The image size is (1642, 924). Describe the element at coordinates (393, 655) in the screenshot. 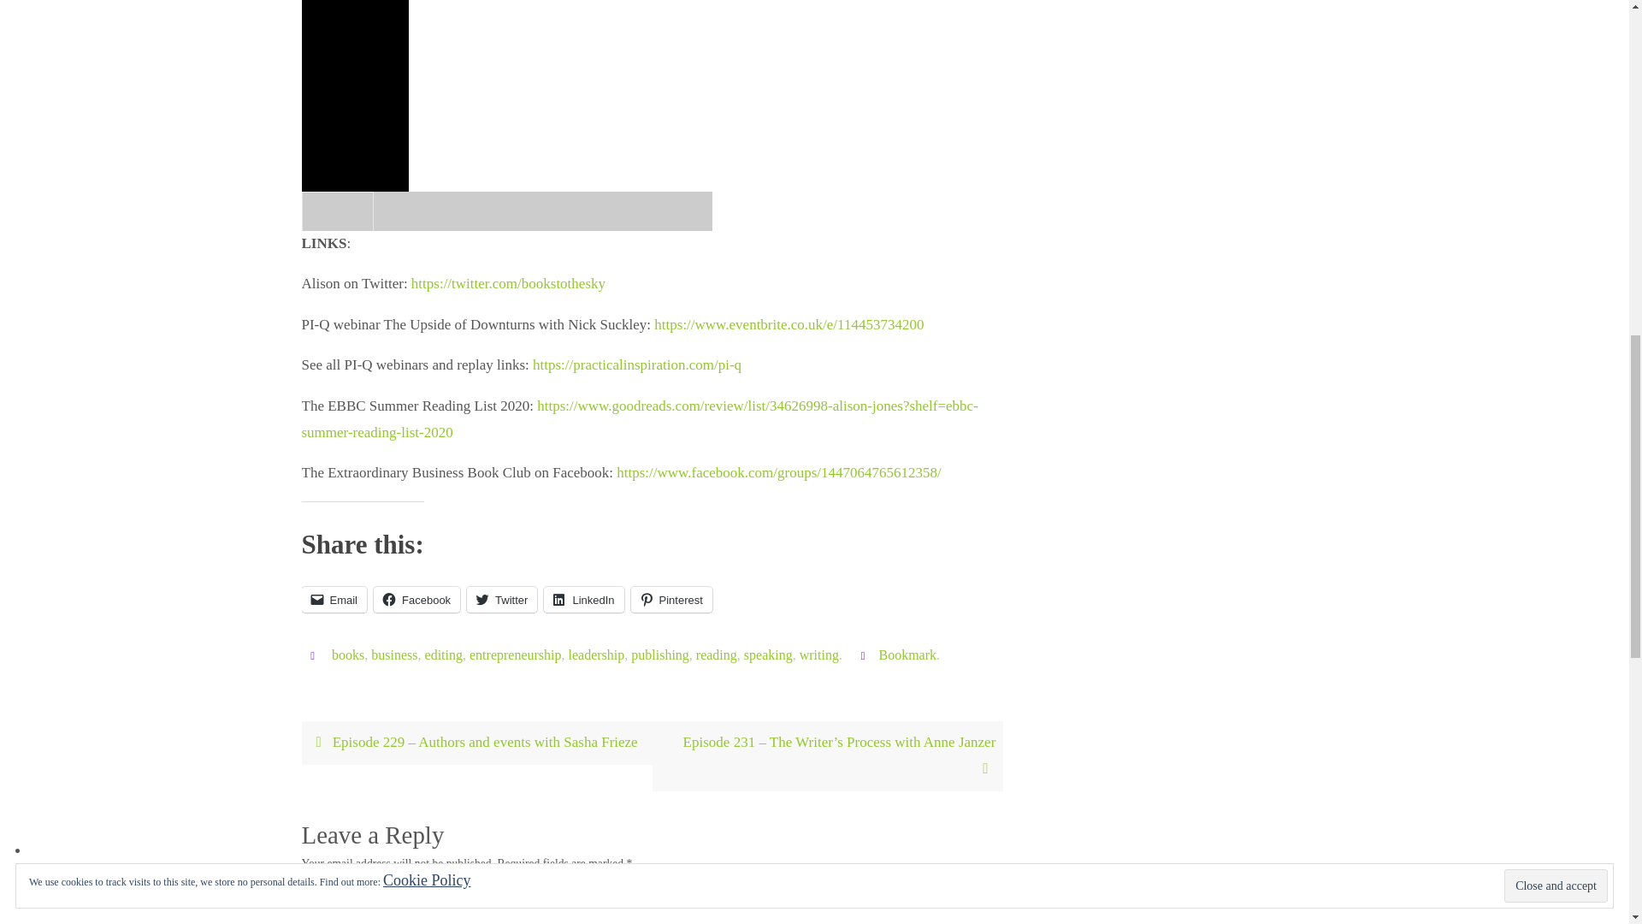

I see `business` at that location.